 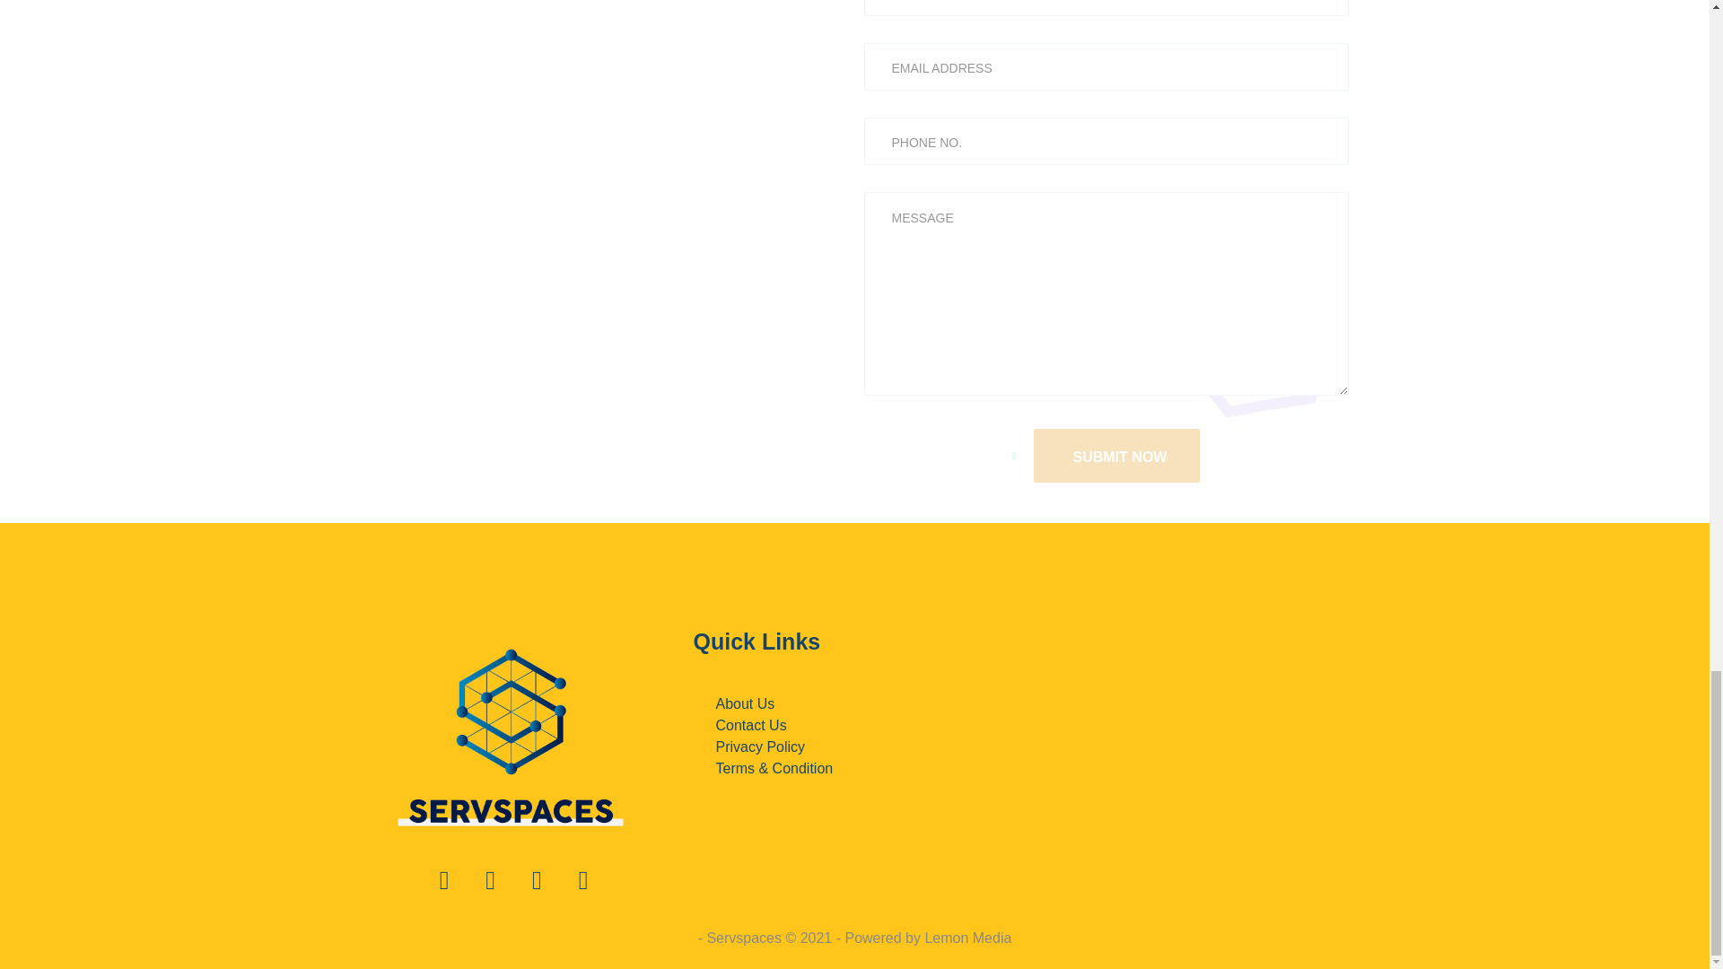 What do you see at coordinates (1195, 765) in the screenshot?
I see `GM IT PARK 32-33, Sector 142, Noida, Uttar Pradesh 201305` at bounding box center [1195, 765].